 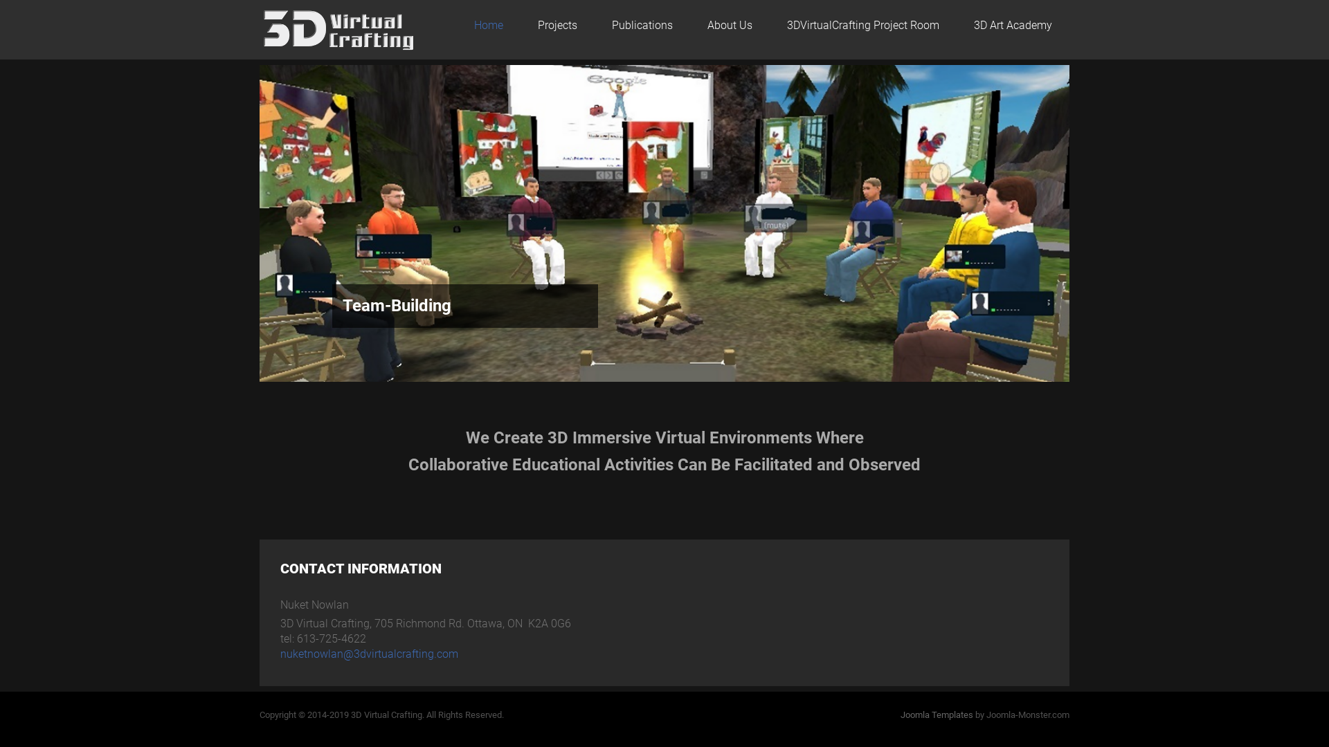 I want to click on Projects, so click(x=558, y=26).